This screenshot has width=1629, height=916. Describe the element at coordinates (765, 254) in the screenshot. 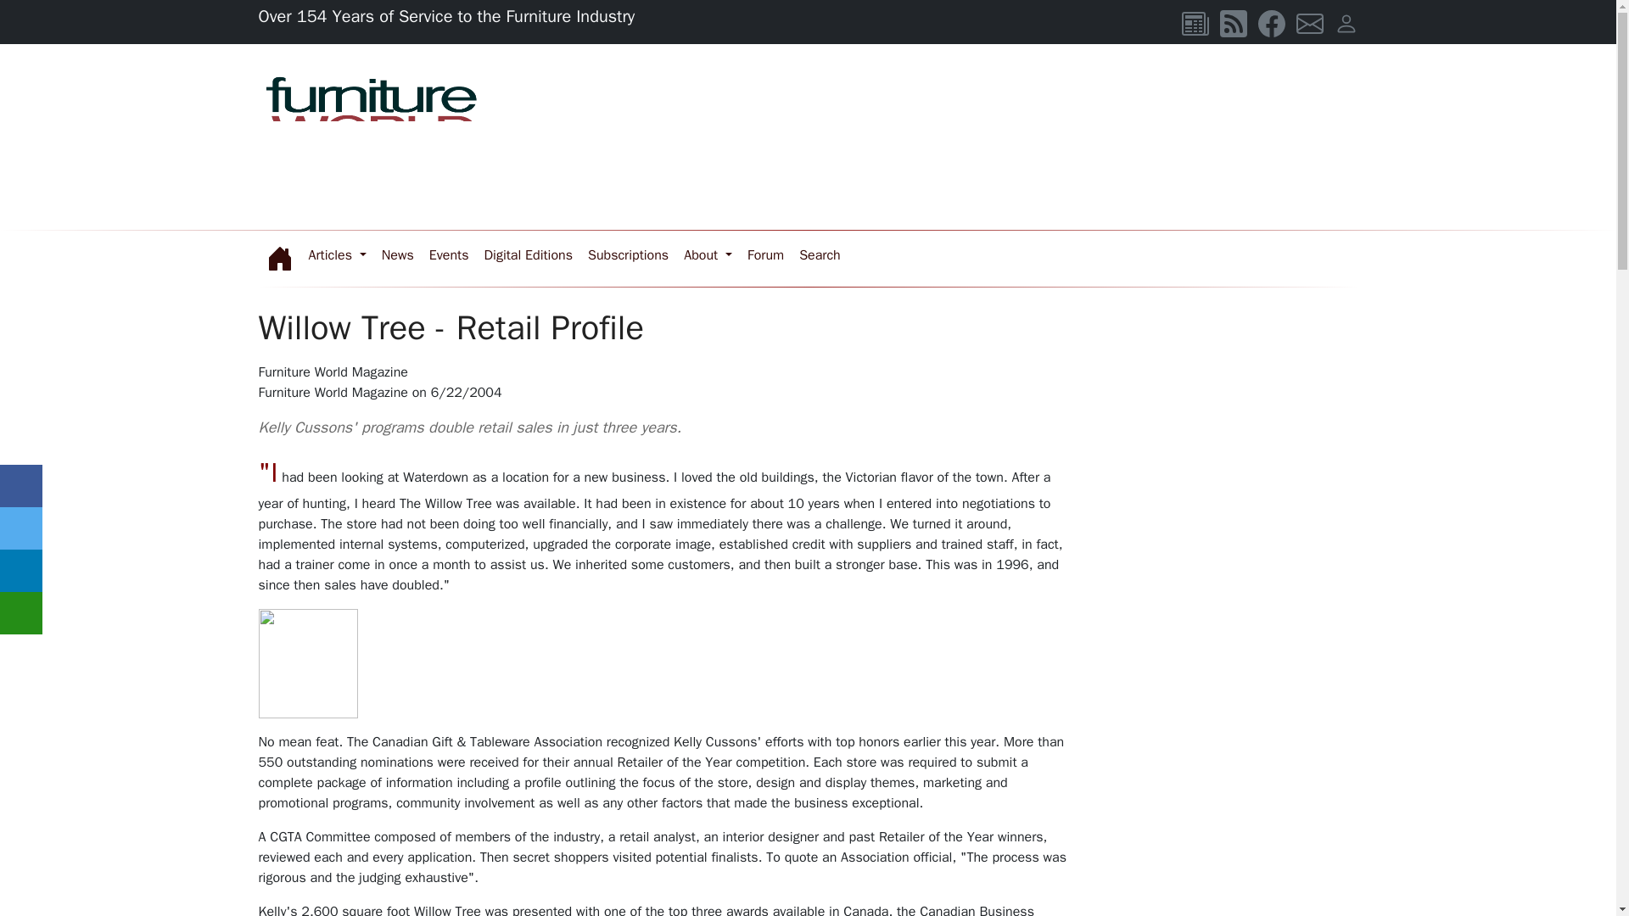

I see `Forum` at that location.